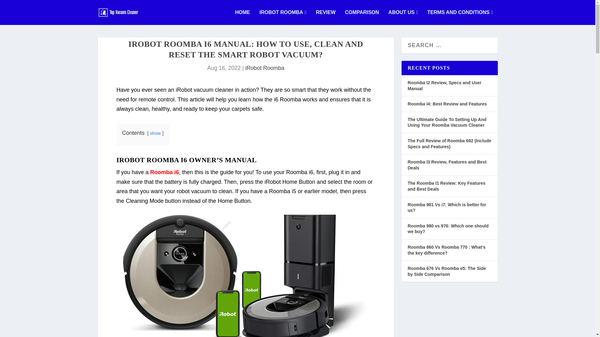 The image size is (600, 337). Describe the element at coordinates (362, 17) in the screenshot. I see `COMPARISON` at that location.